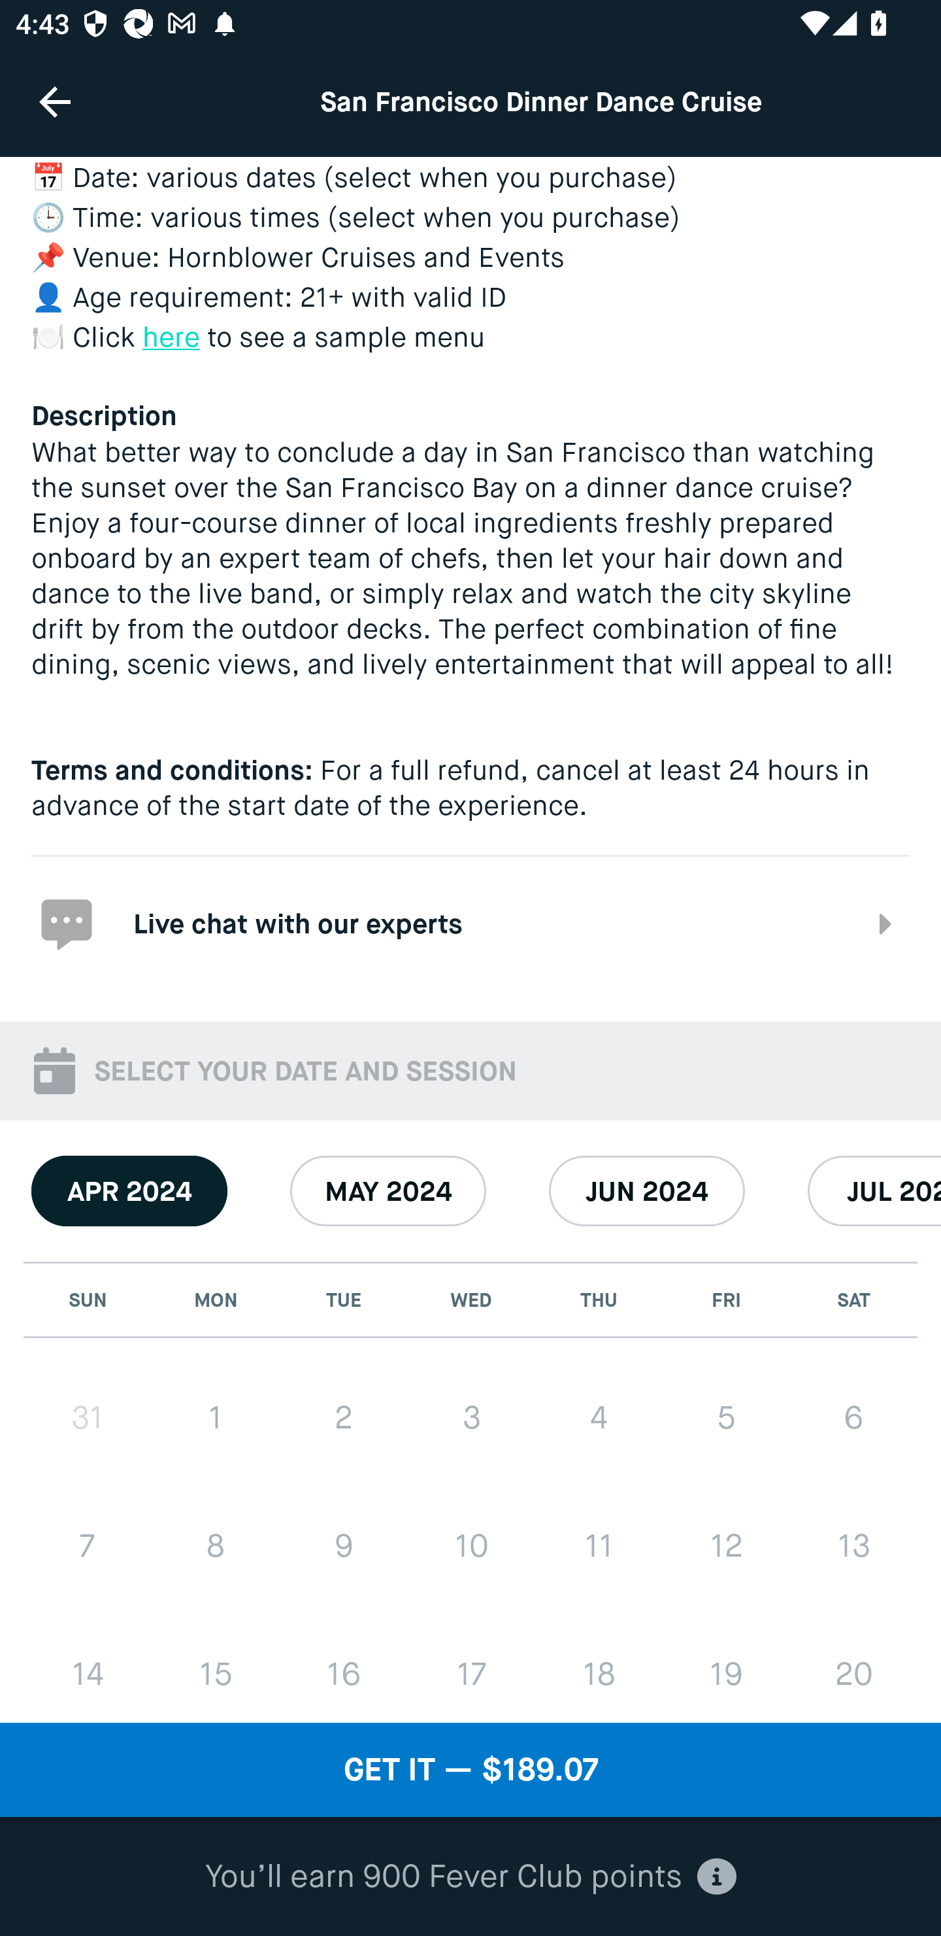  Describe the element at coordinates (88, 1670) in the screenshot. I see `14` at that location.